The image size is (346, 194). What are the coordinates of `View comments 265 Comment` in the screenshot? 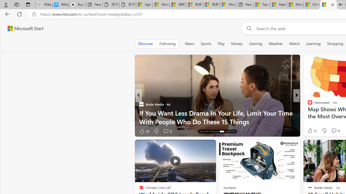 It's located at (337, 131).